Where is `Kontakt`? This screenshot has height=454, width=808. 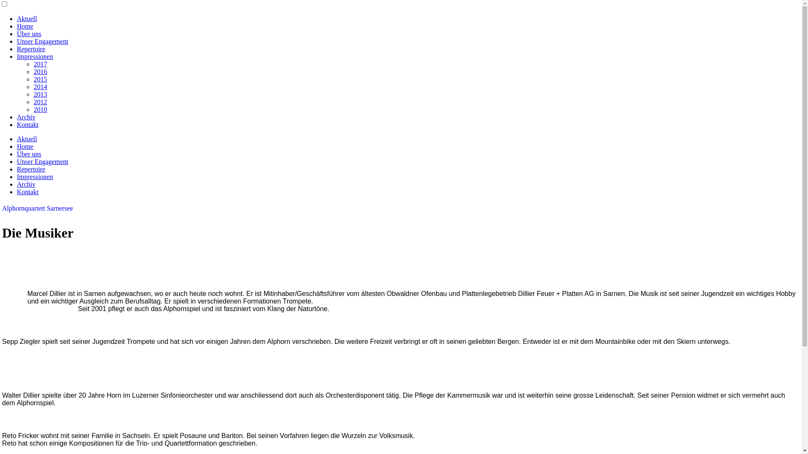
Kontakt is located at coordinates (28, 192).